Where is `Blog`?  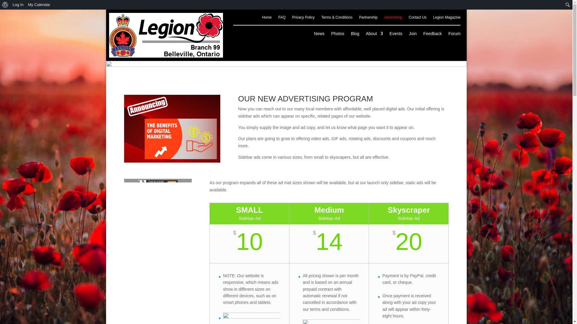
Blog is located at coordinates (355, 35).